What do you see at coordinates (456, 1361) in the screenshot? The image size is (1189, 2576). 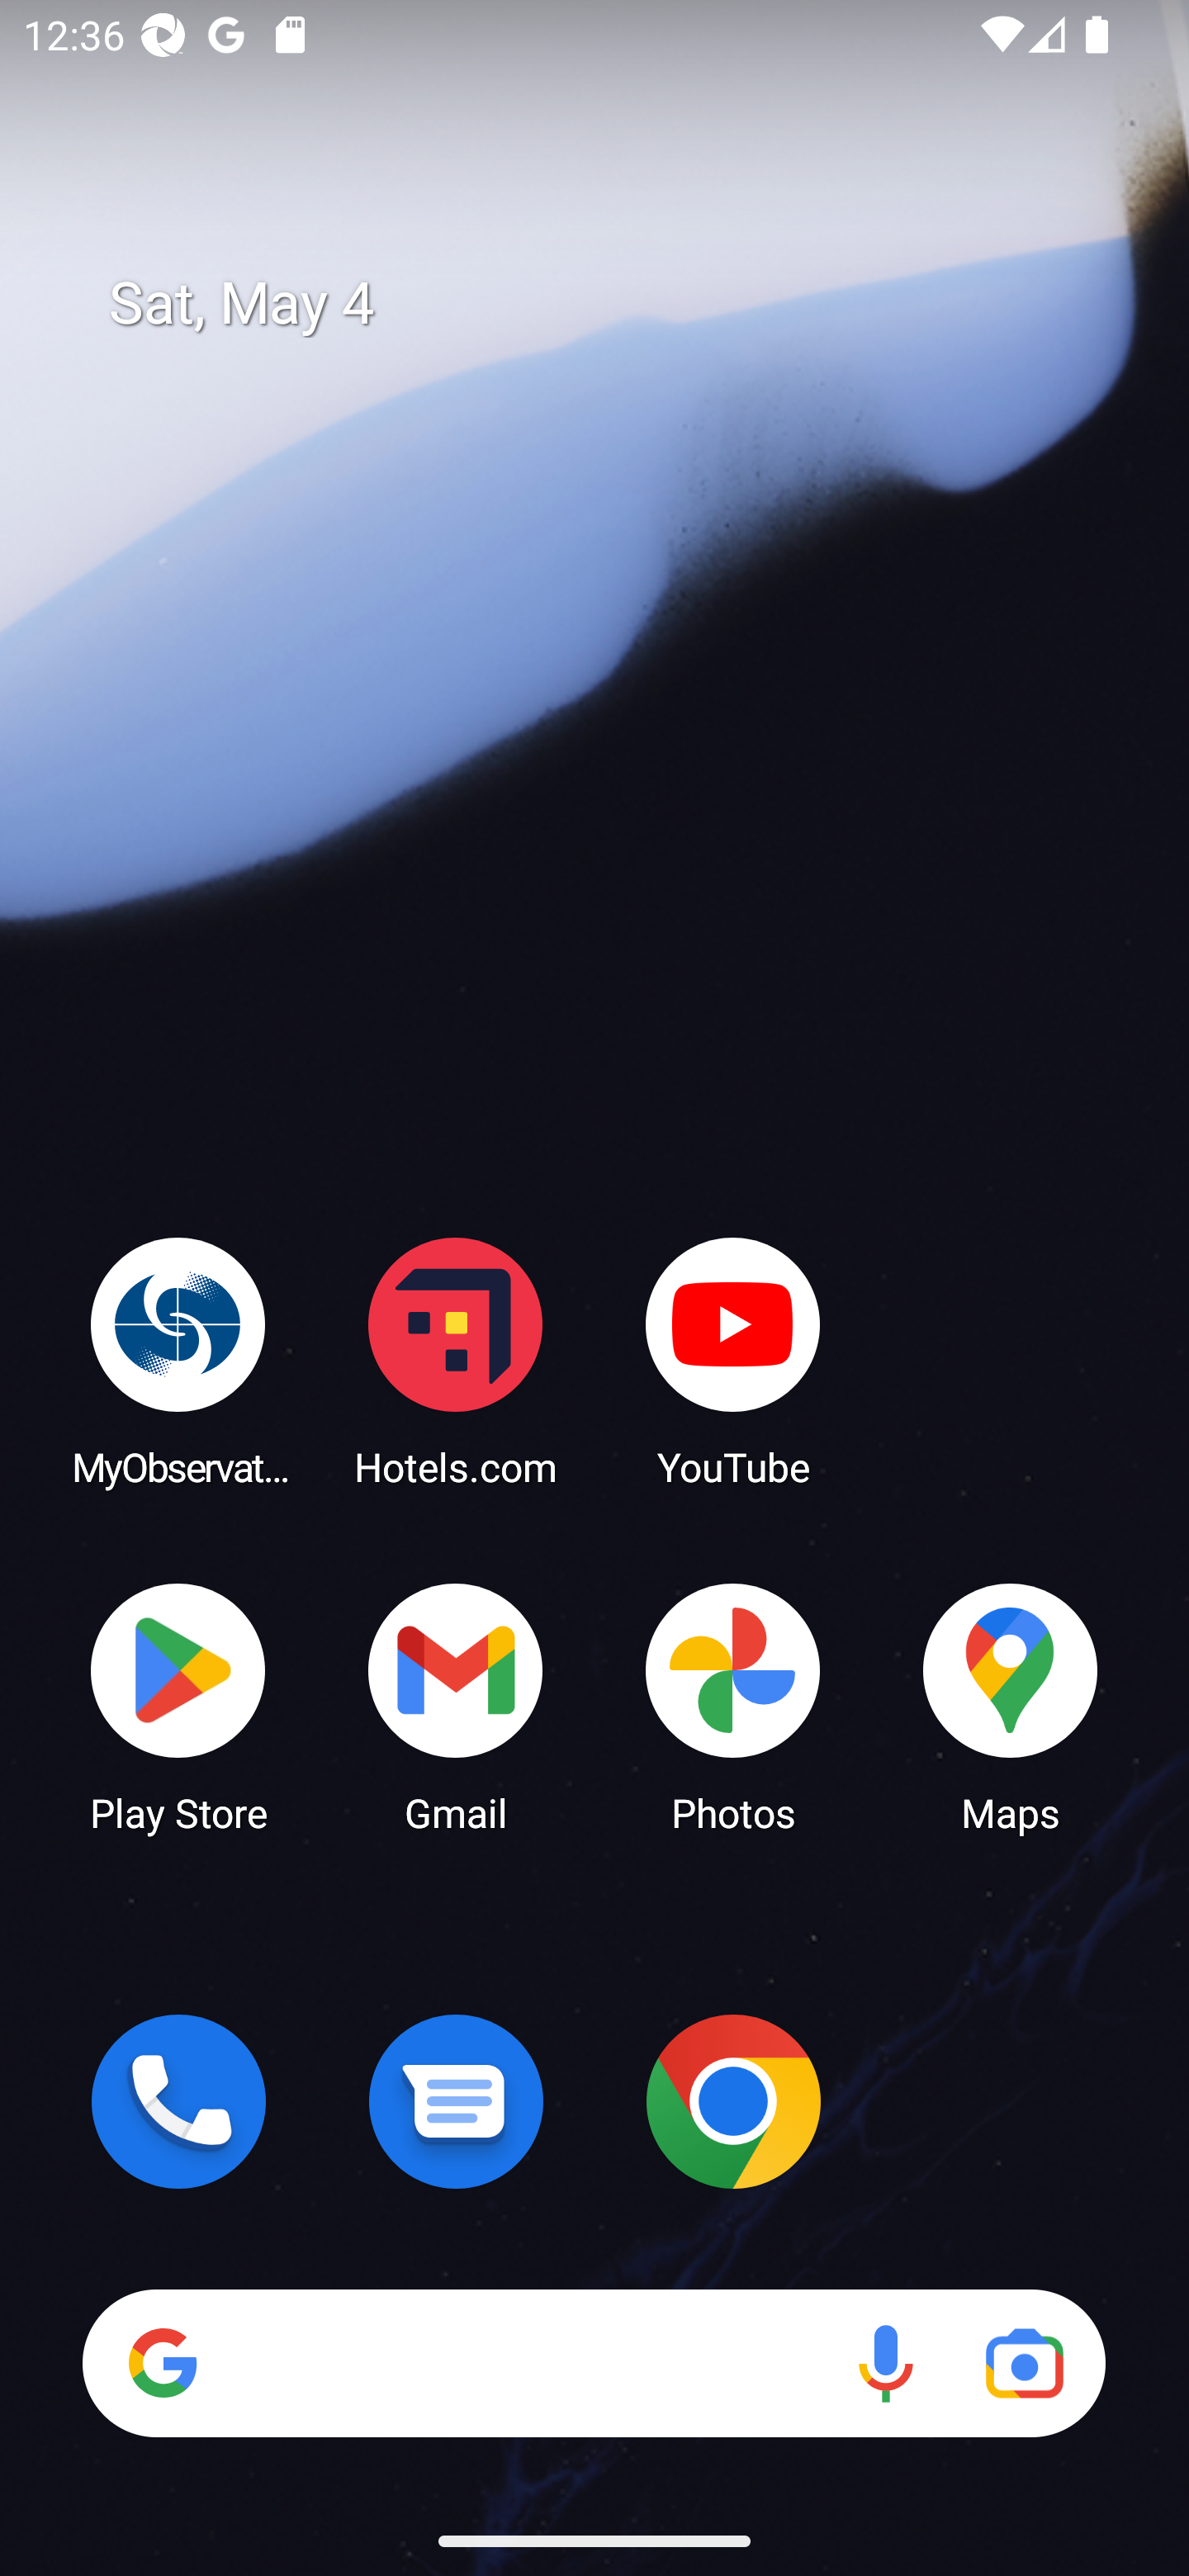 I see `Hotels.com` at bounding box center [456, 1361].